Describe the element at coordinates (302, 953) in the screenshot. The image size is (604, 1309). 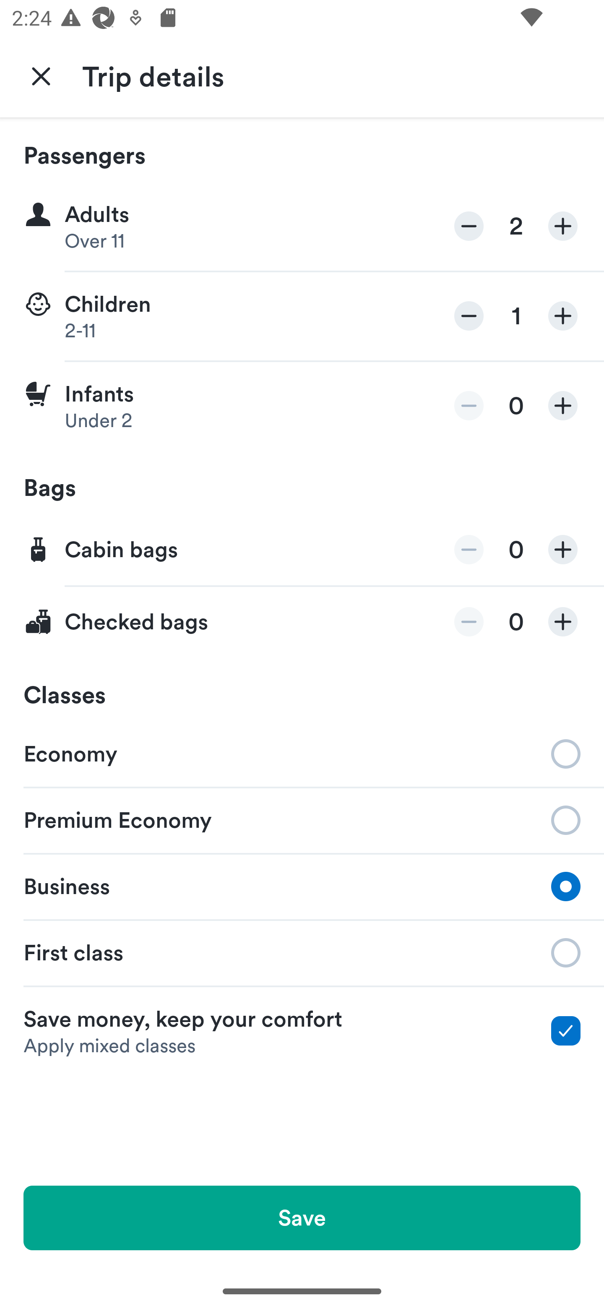
I see `First class` at that location.